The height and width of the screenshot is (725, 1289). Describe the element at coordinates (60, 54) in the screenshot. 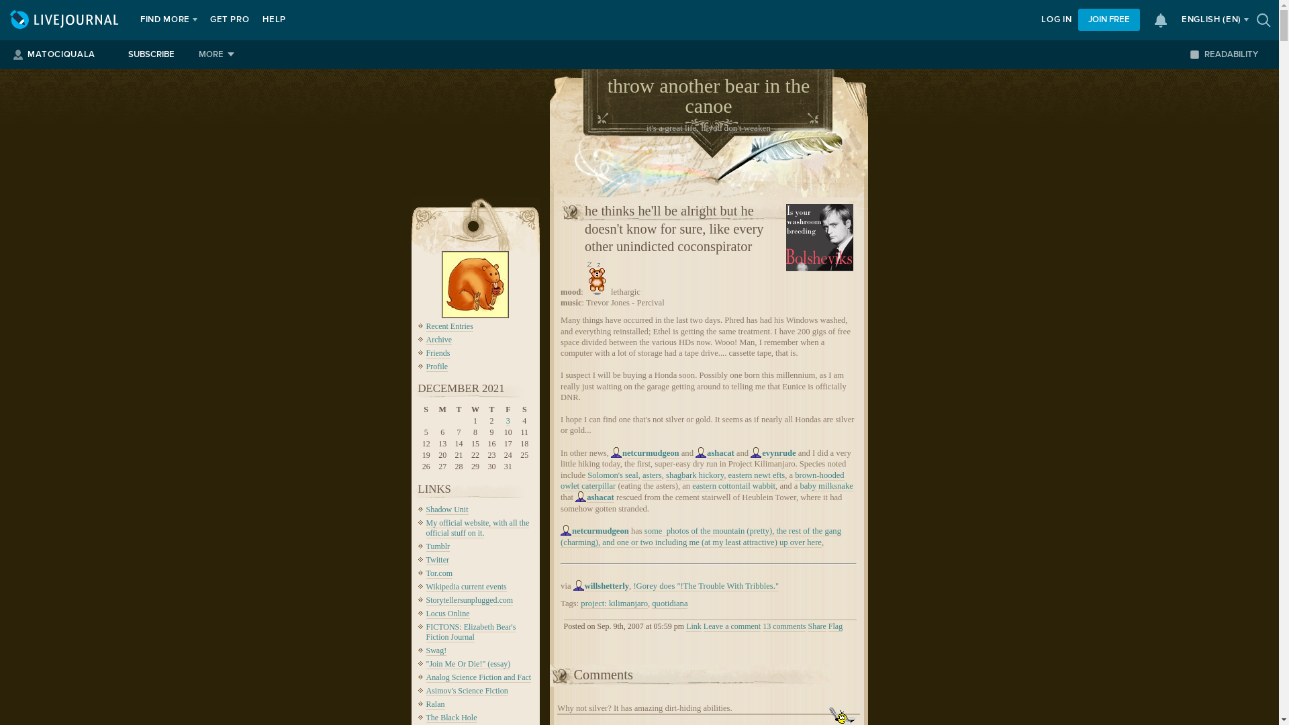

I see `MATOCIQUALA` at that location.